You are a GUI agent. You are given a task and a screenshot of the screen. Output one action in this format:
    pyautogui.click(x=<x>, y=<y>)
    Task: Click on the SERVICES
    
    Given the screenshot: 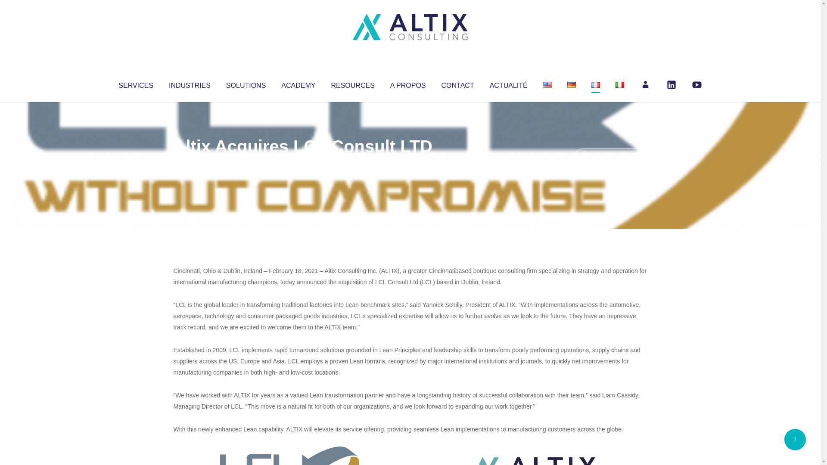 What is the action you would take?
    pyautogui.click(x=135, y=84)
    